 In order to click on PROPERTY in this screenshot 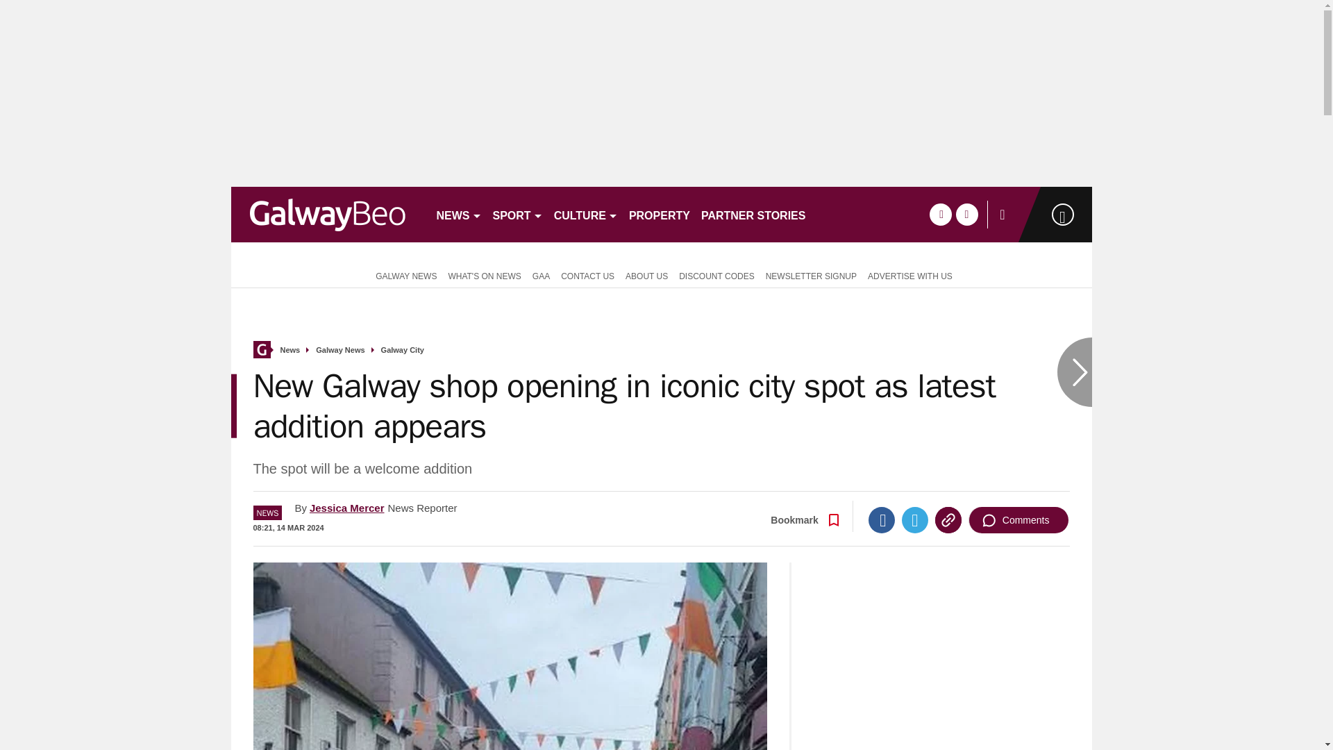, I will do `click(660, 214)`.